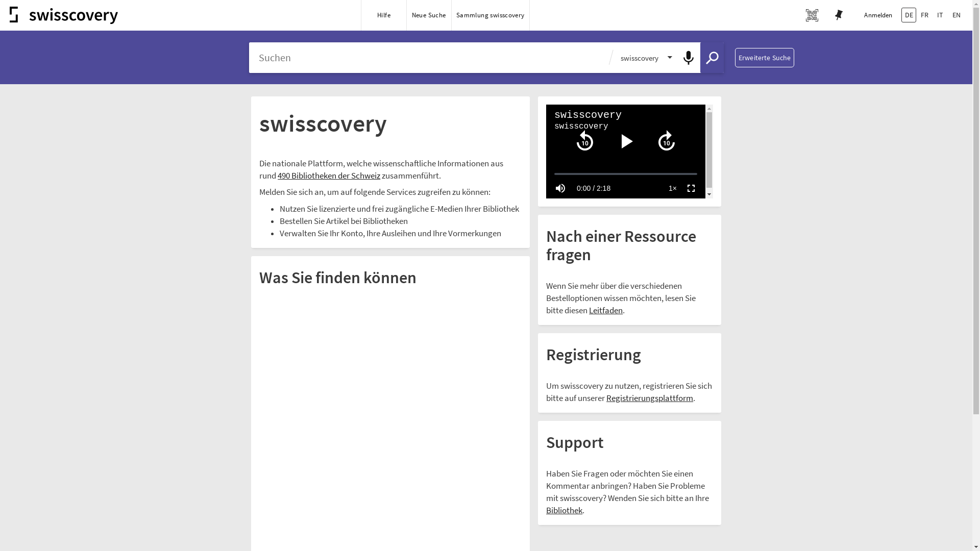 This screenshot has height=551, width=980. I want to click on FR, so click(925, 15).